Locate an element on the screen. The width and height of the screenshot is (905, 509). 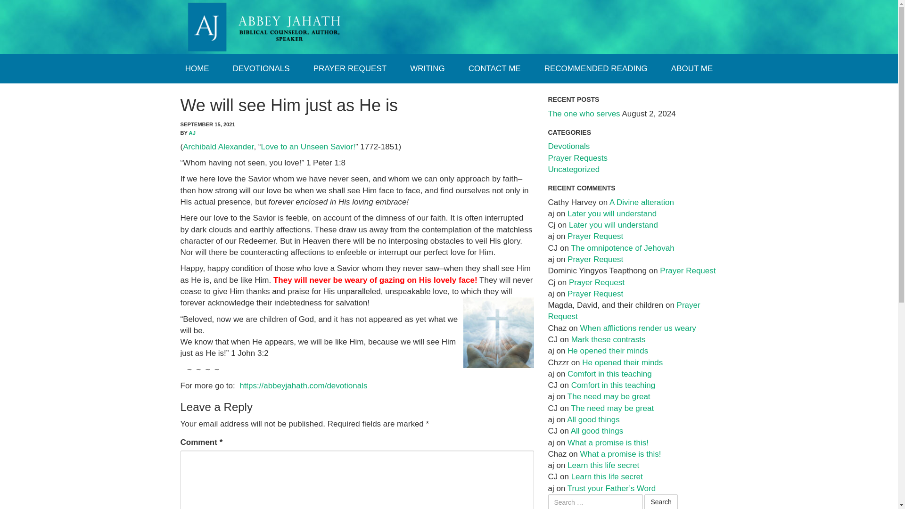
HOME is located at coordinates (197, 69).